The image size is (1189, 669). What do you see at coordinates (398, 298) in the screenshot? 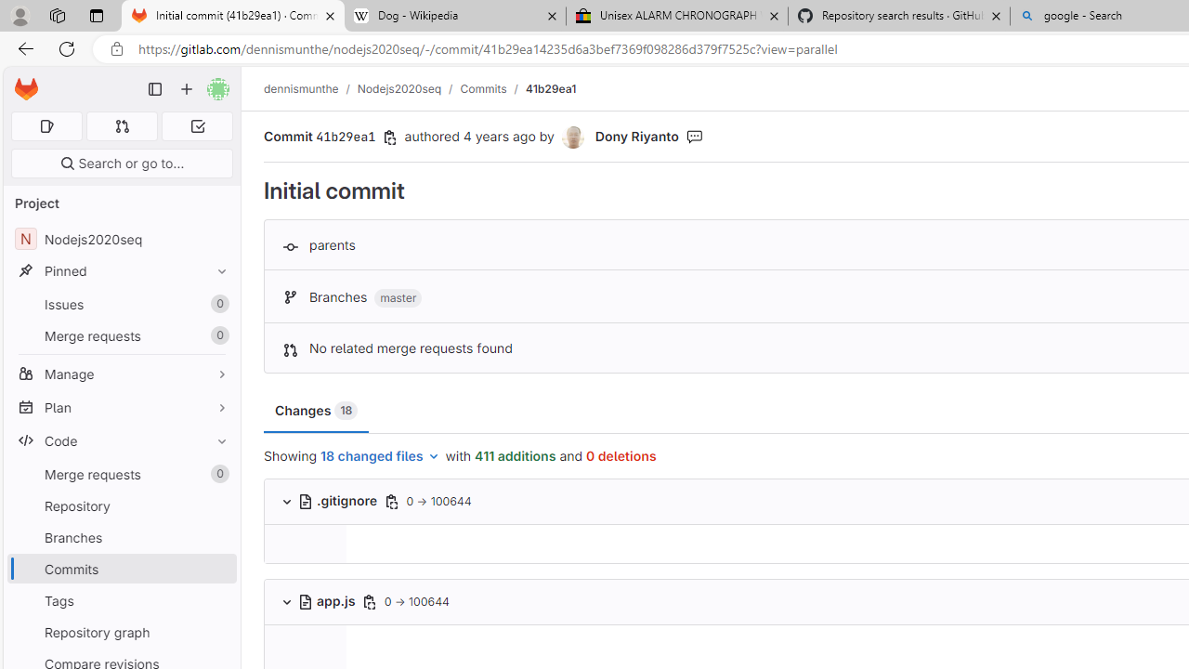
I see `master` at bounding box center [398, 298].